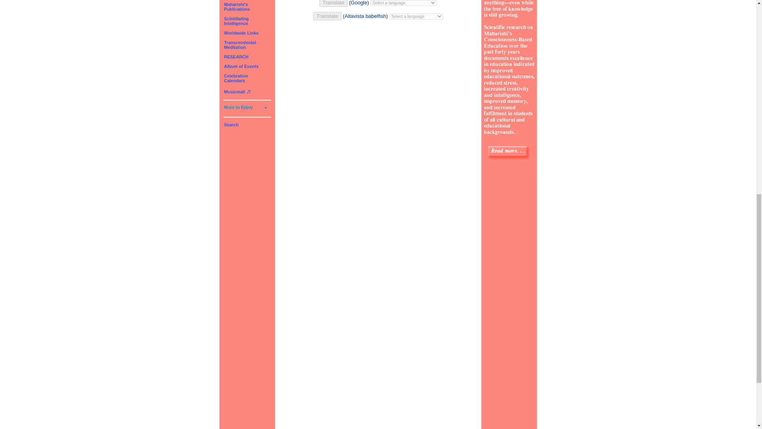 This screenshot has height=429, width=762. I want to click on Worldwide Links, so click(236, 57).